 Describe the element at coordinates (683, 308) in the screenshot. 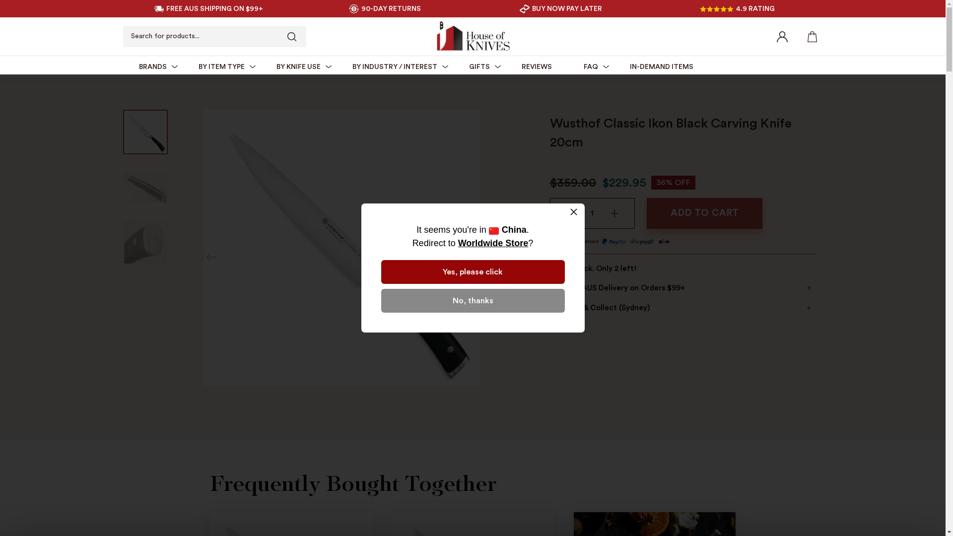

I see `Click & Collect (Sydney)` at that location.